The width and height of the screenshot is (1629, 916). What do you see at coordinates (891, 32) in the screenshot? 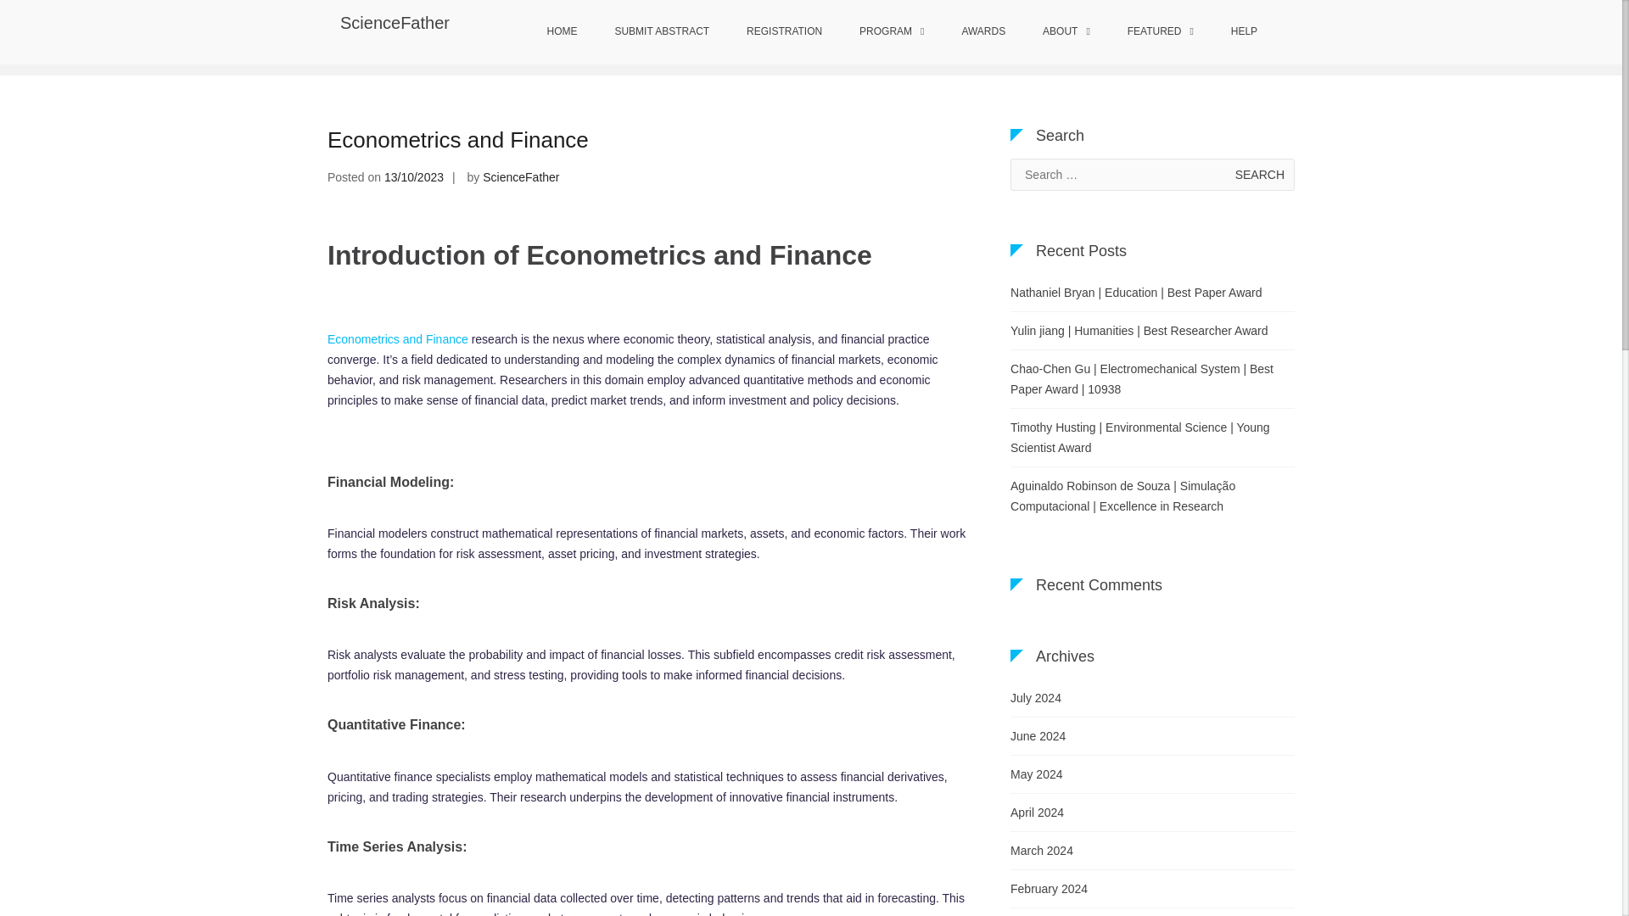
I see `PROGRAM` at bounding box center [891, 32].